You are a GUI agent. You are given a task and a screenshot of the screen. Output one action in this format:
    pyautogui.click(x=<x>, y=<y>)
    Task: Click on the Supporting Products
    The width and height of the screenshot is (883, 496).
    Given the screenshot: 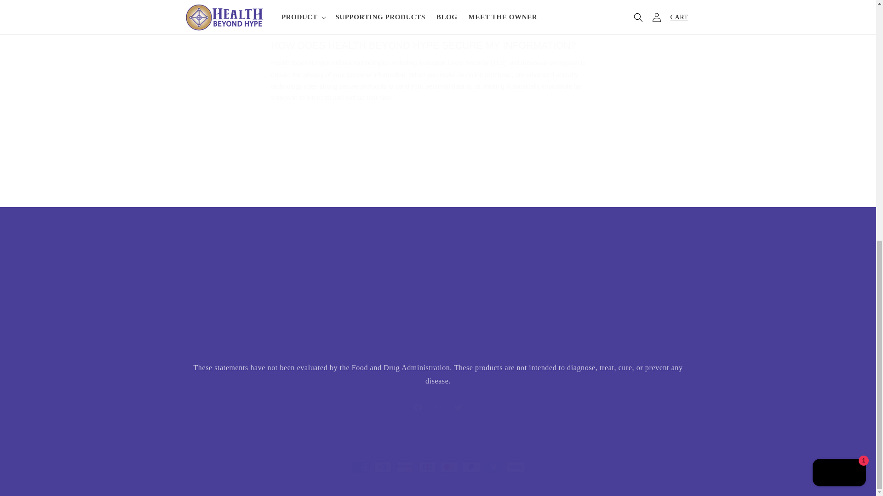 What is the action you would take?
    pyautogui.click(x=365, y=287)
    